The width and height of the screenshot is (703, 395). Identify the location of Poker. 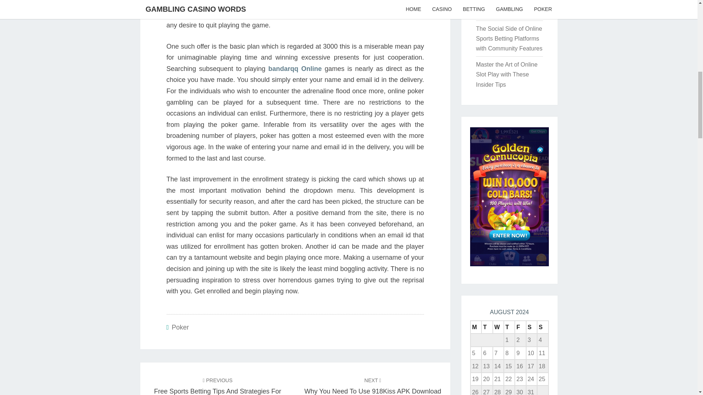
(180, 327).